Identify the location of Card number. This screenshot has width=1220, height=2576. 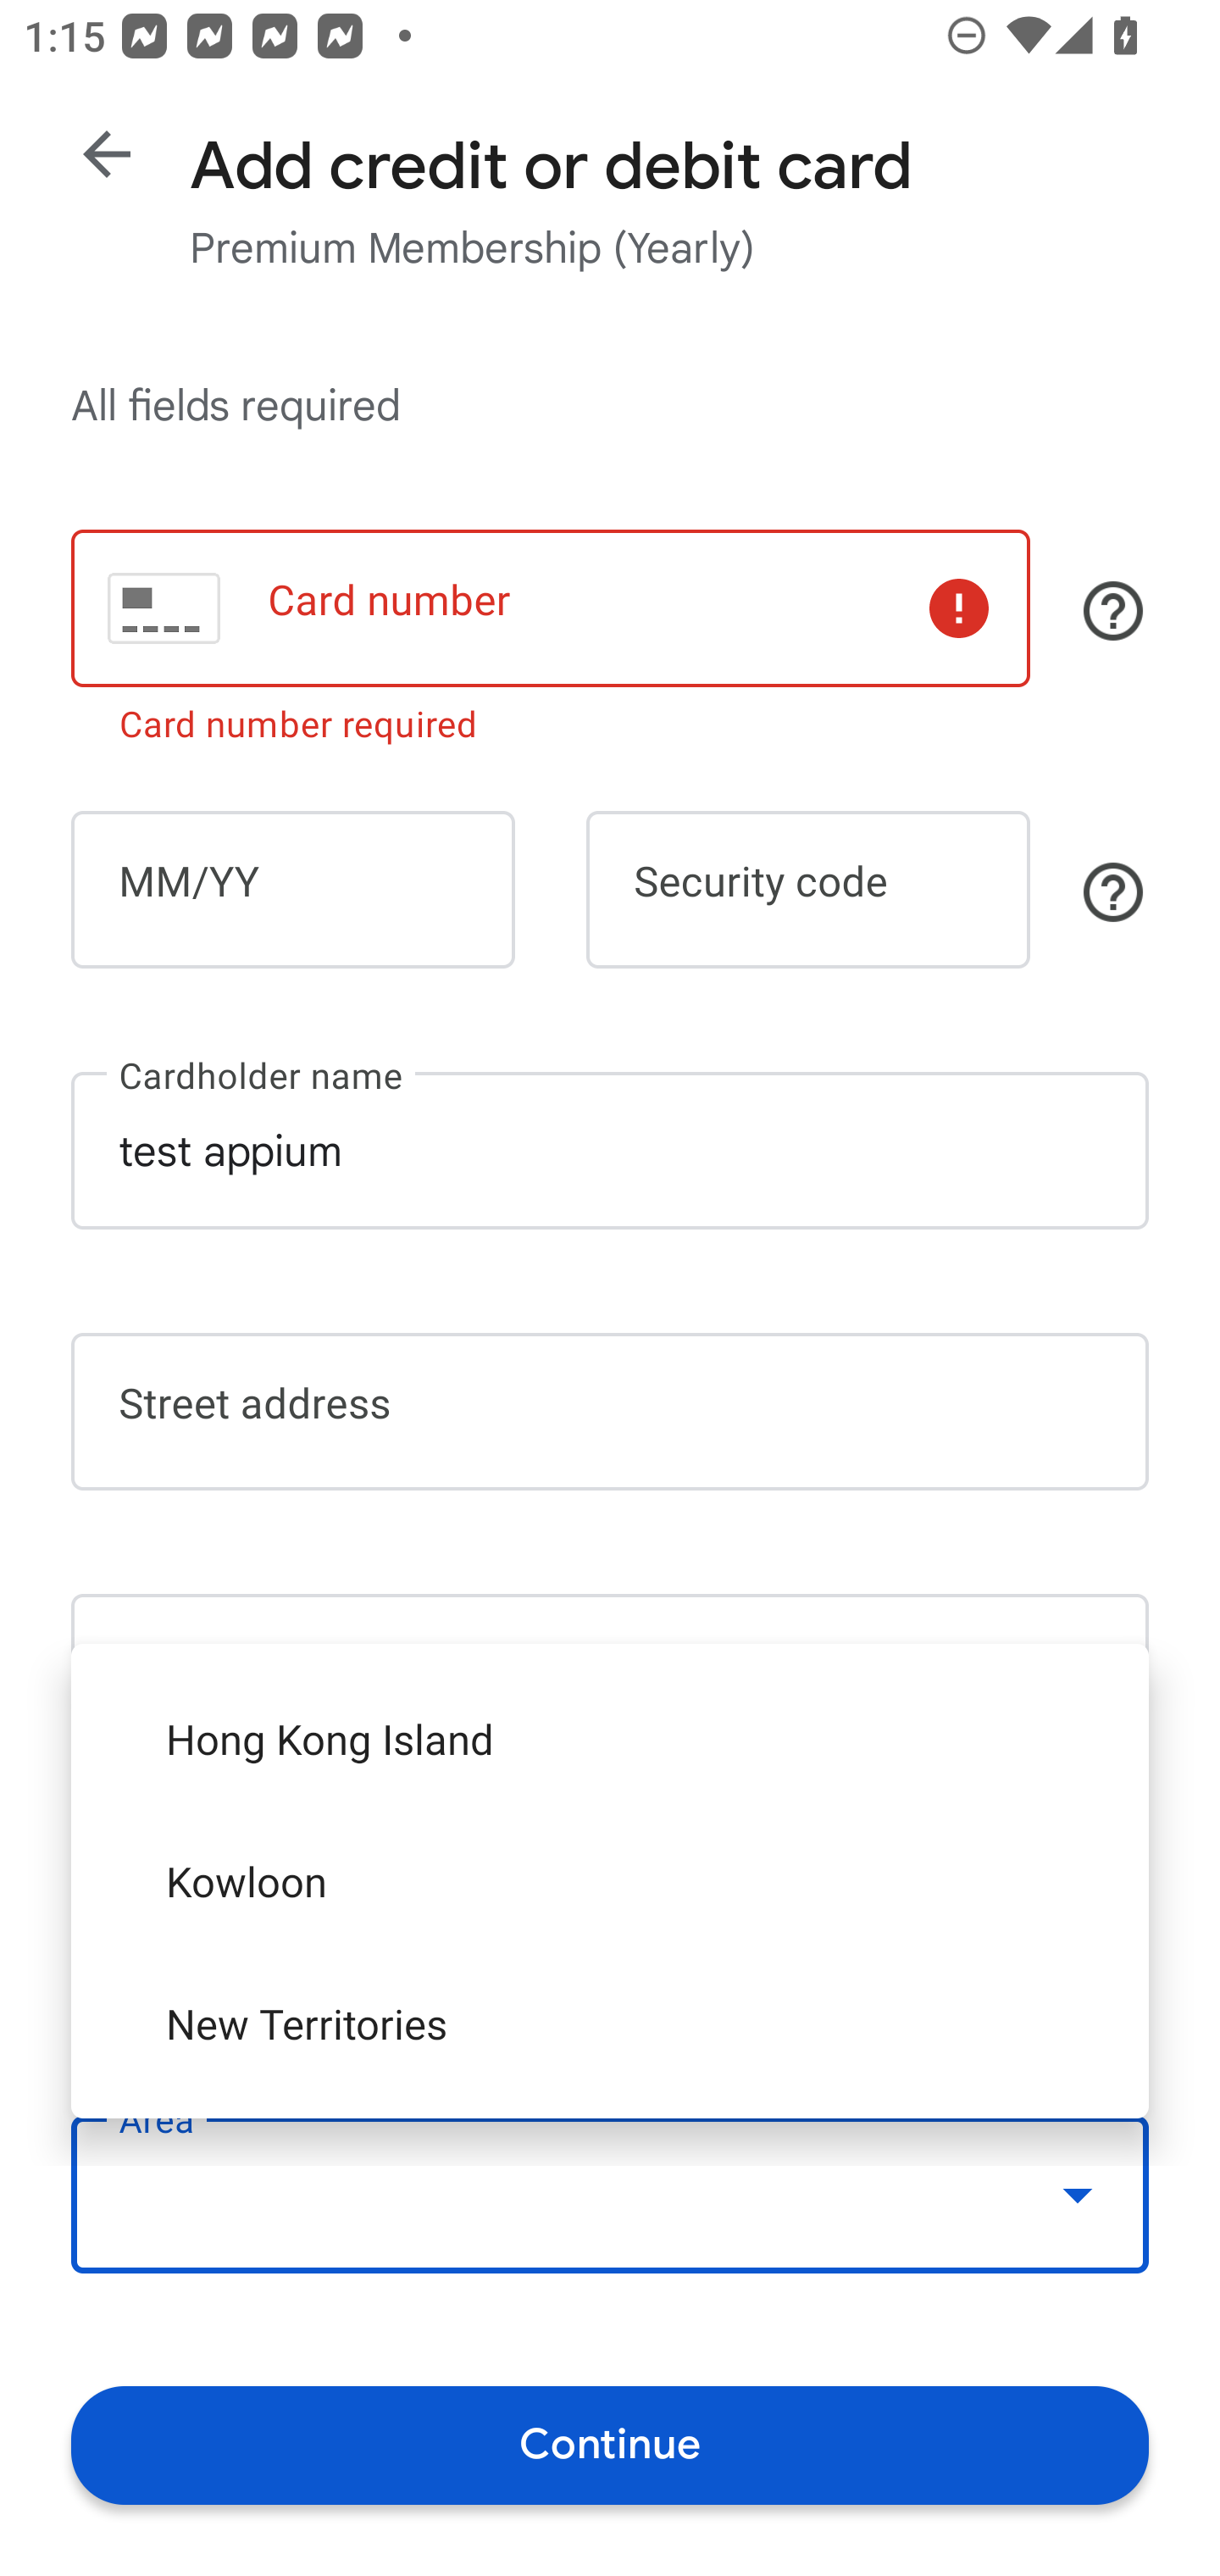
(550, 608).